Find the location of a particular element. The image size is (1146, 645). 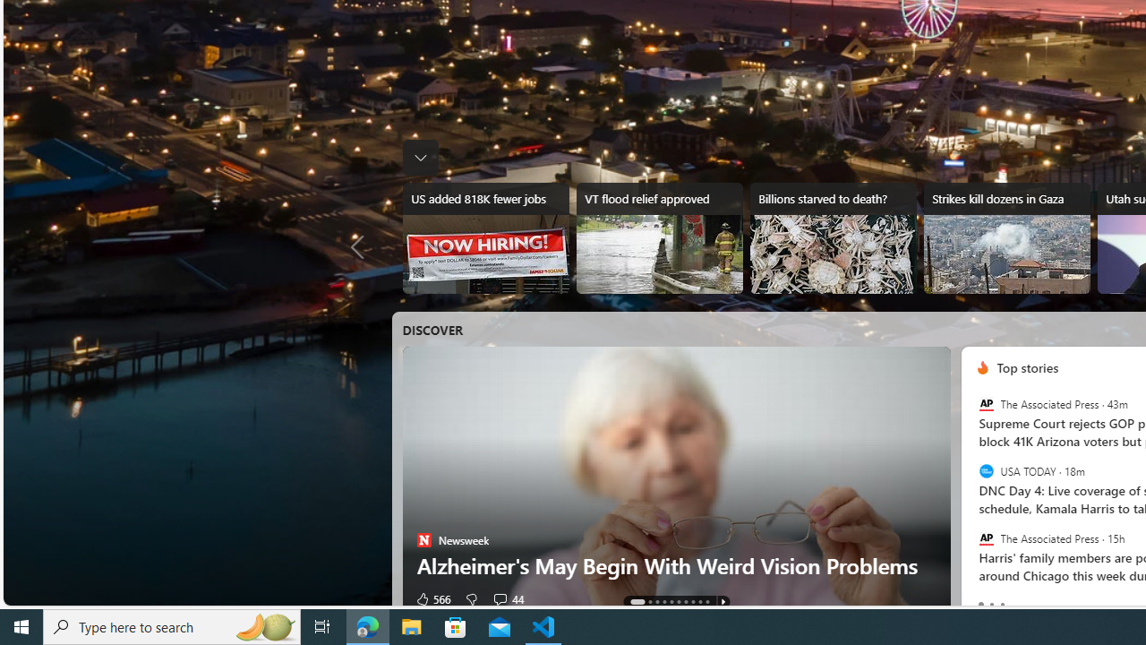

USA TODAY is located at coordinates (986, 471).